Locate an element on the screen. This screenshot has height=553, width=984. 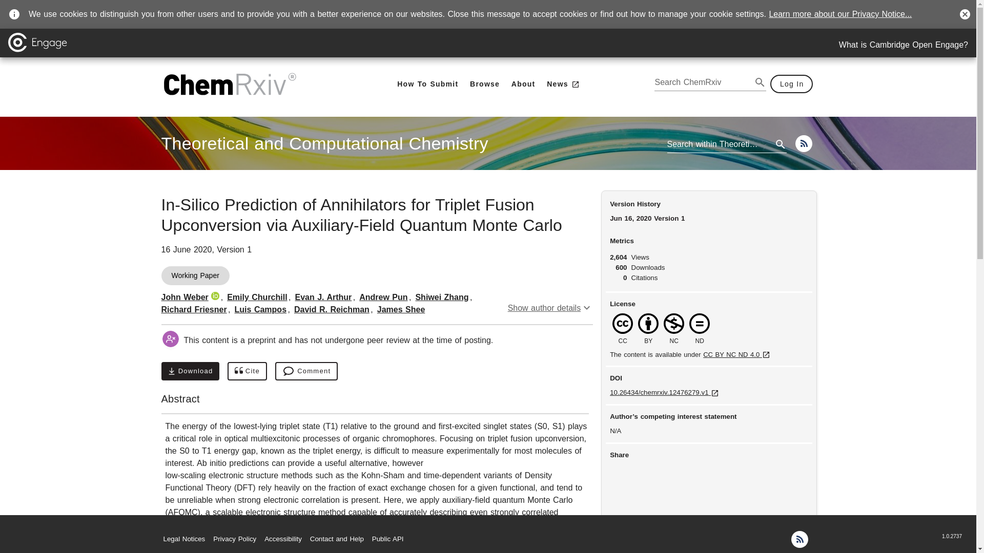
How To Submit is located at coordinates (427, 84).